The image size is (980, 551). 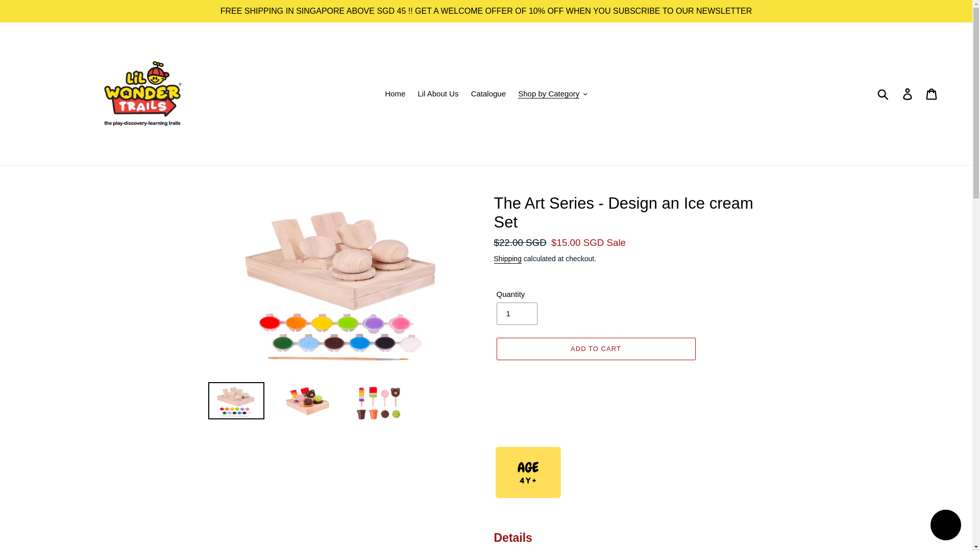 I want to click on Submit, so click(x=884, y=94).